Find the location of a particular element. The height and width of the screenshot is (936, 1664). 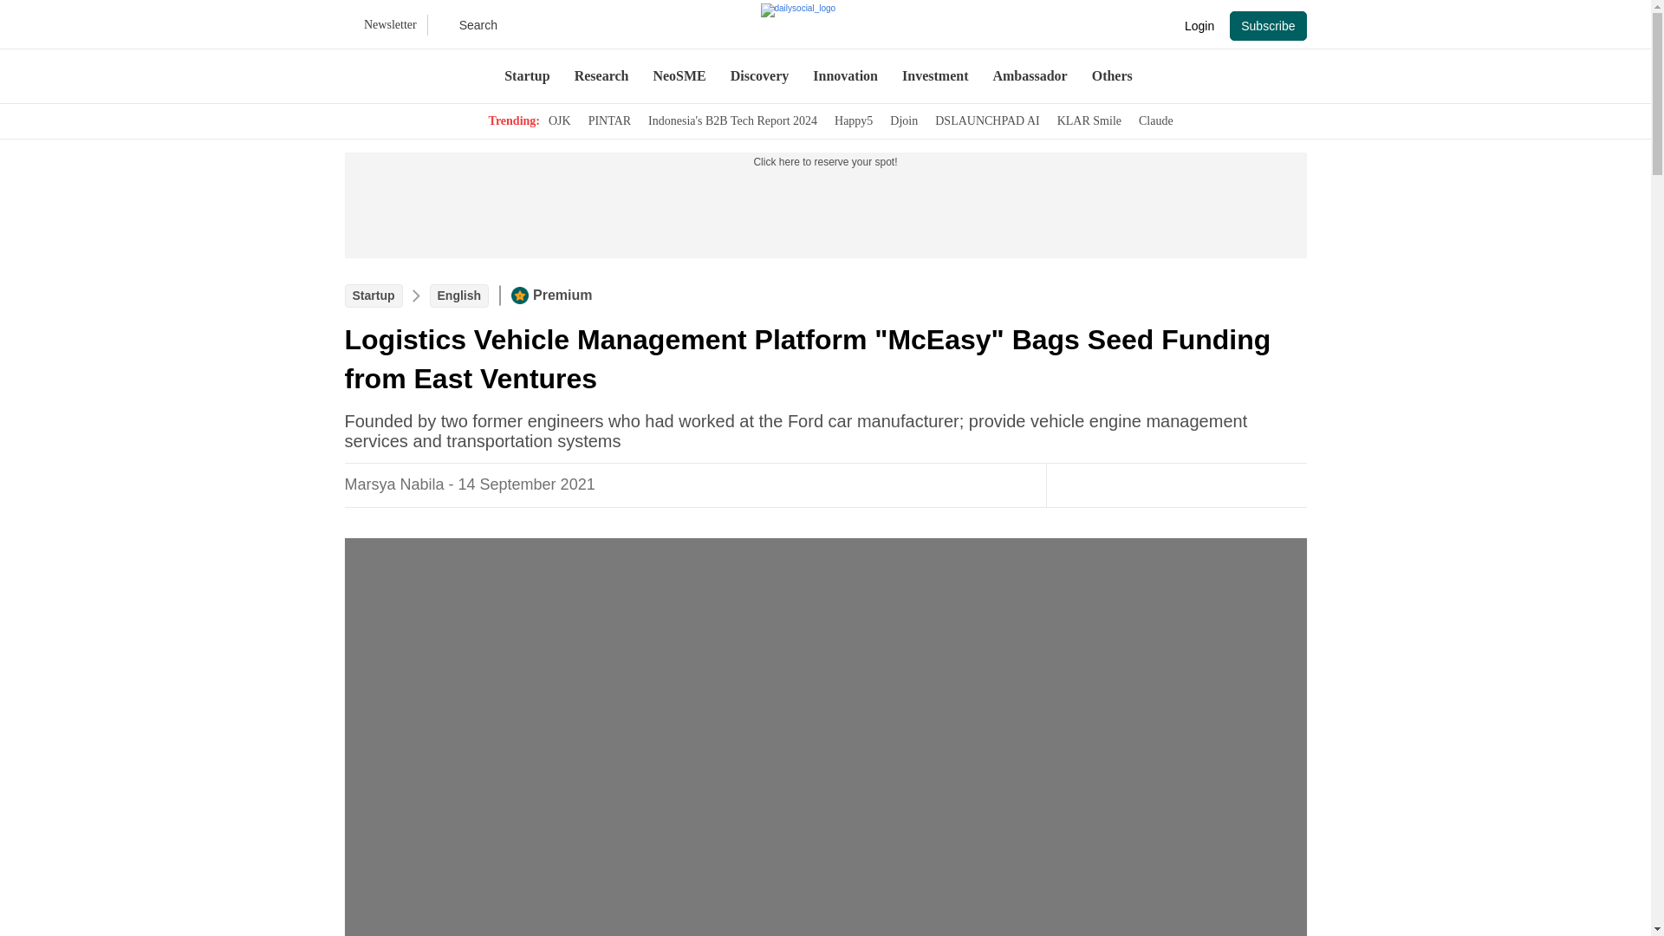

Share this article is located at coordinates (1193, 484).